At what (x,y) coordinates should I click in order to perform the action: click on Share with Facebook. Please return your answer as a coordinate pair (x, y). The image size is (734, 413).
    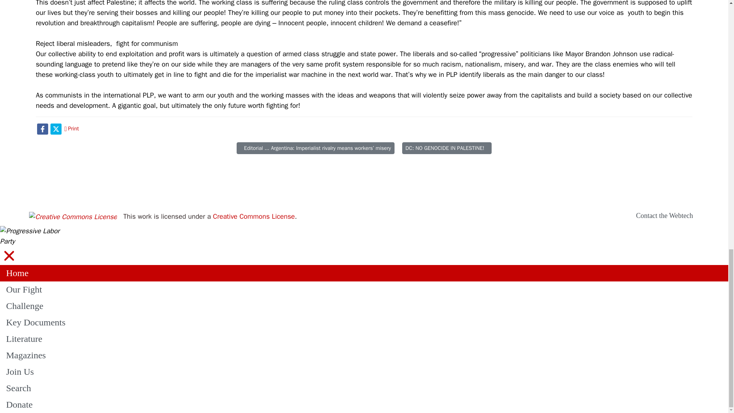
    Looking at the image, I should click on (43, 128).